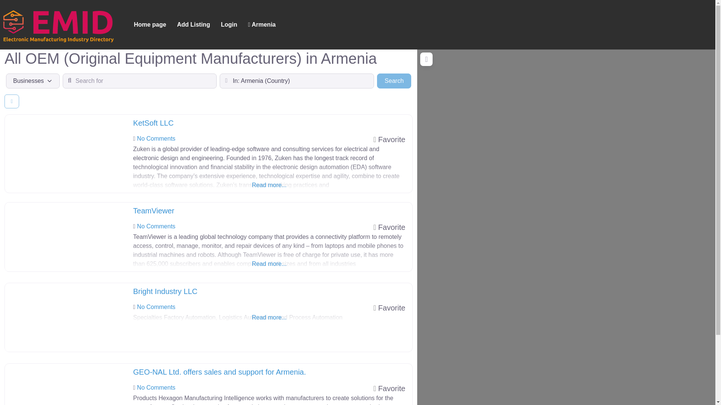  Describe the element at coordinates (269, 176) in the screenshot. I see `Read more...` at that location.